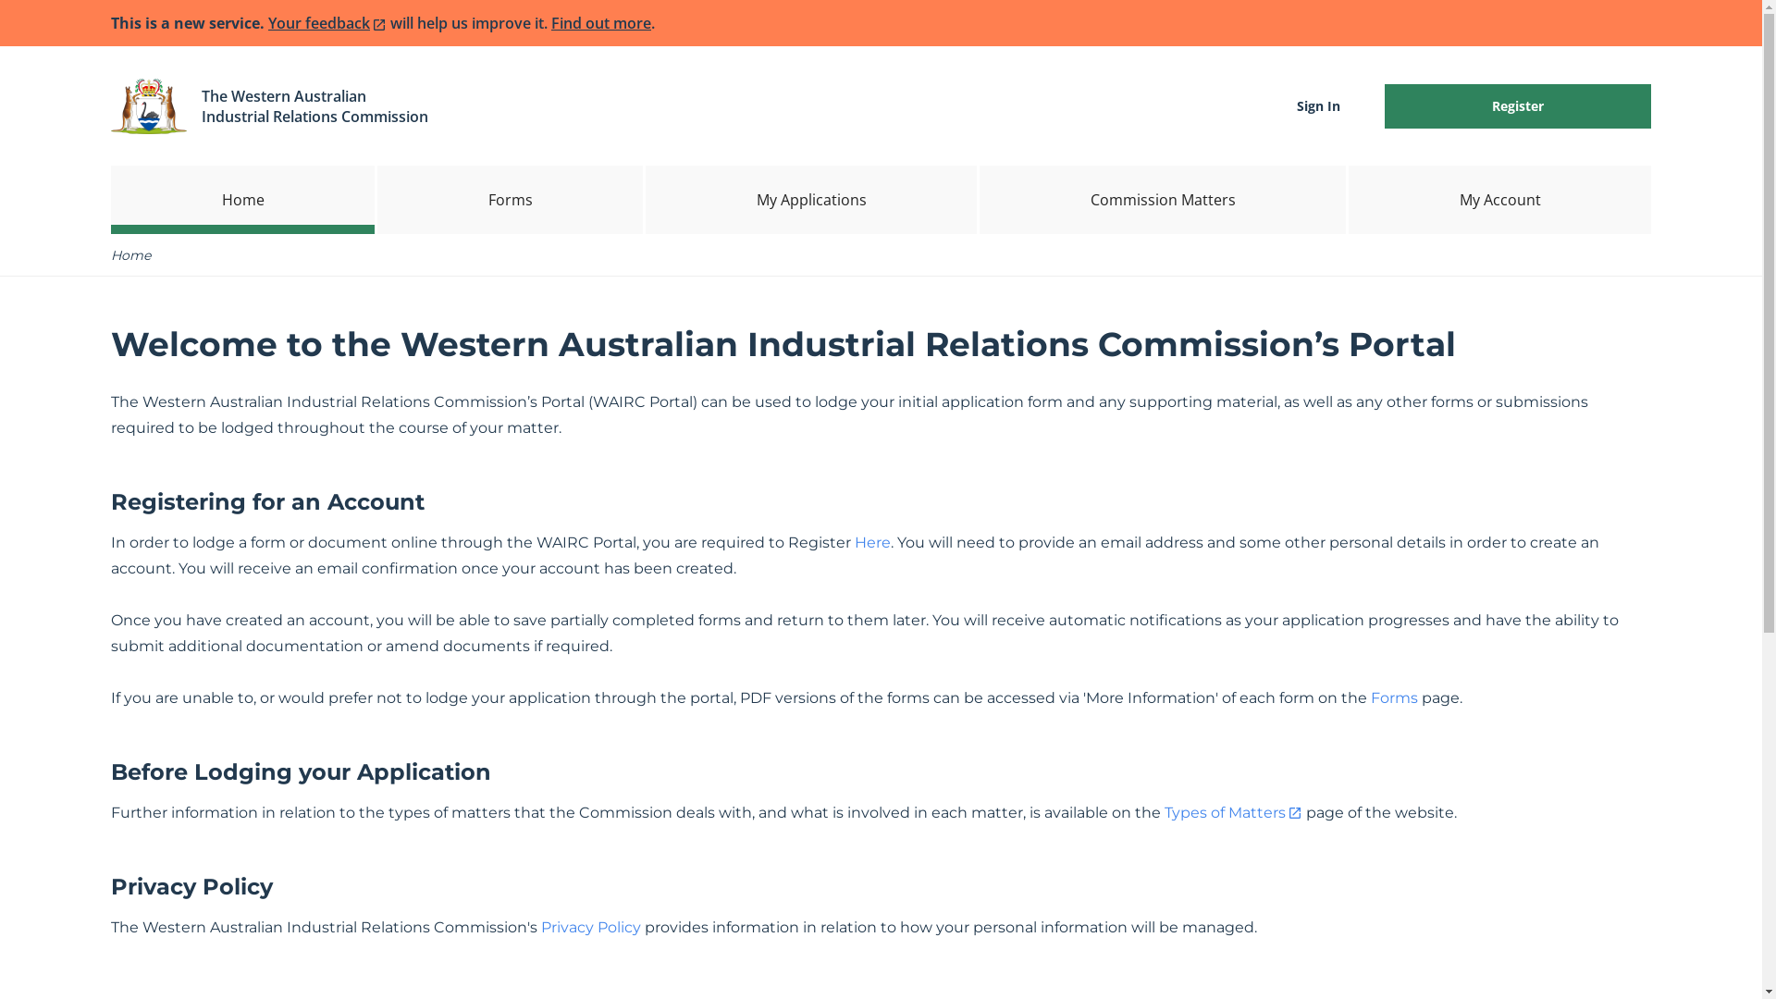 The height and width of the screenshot is (999, 1776). Describe the element at coordinates (591, 927) in the screenshot. I see `Privacy Policy` at that location.